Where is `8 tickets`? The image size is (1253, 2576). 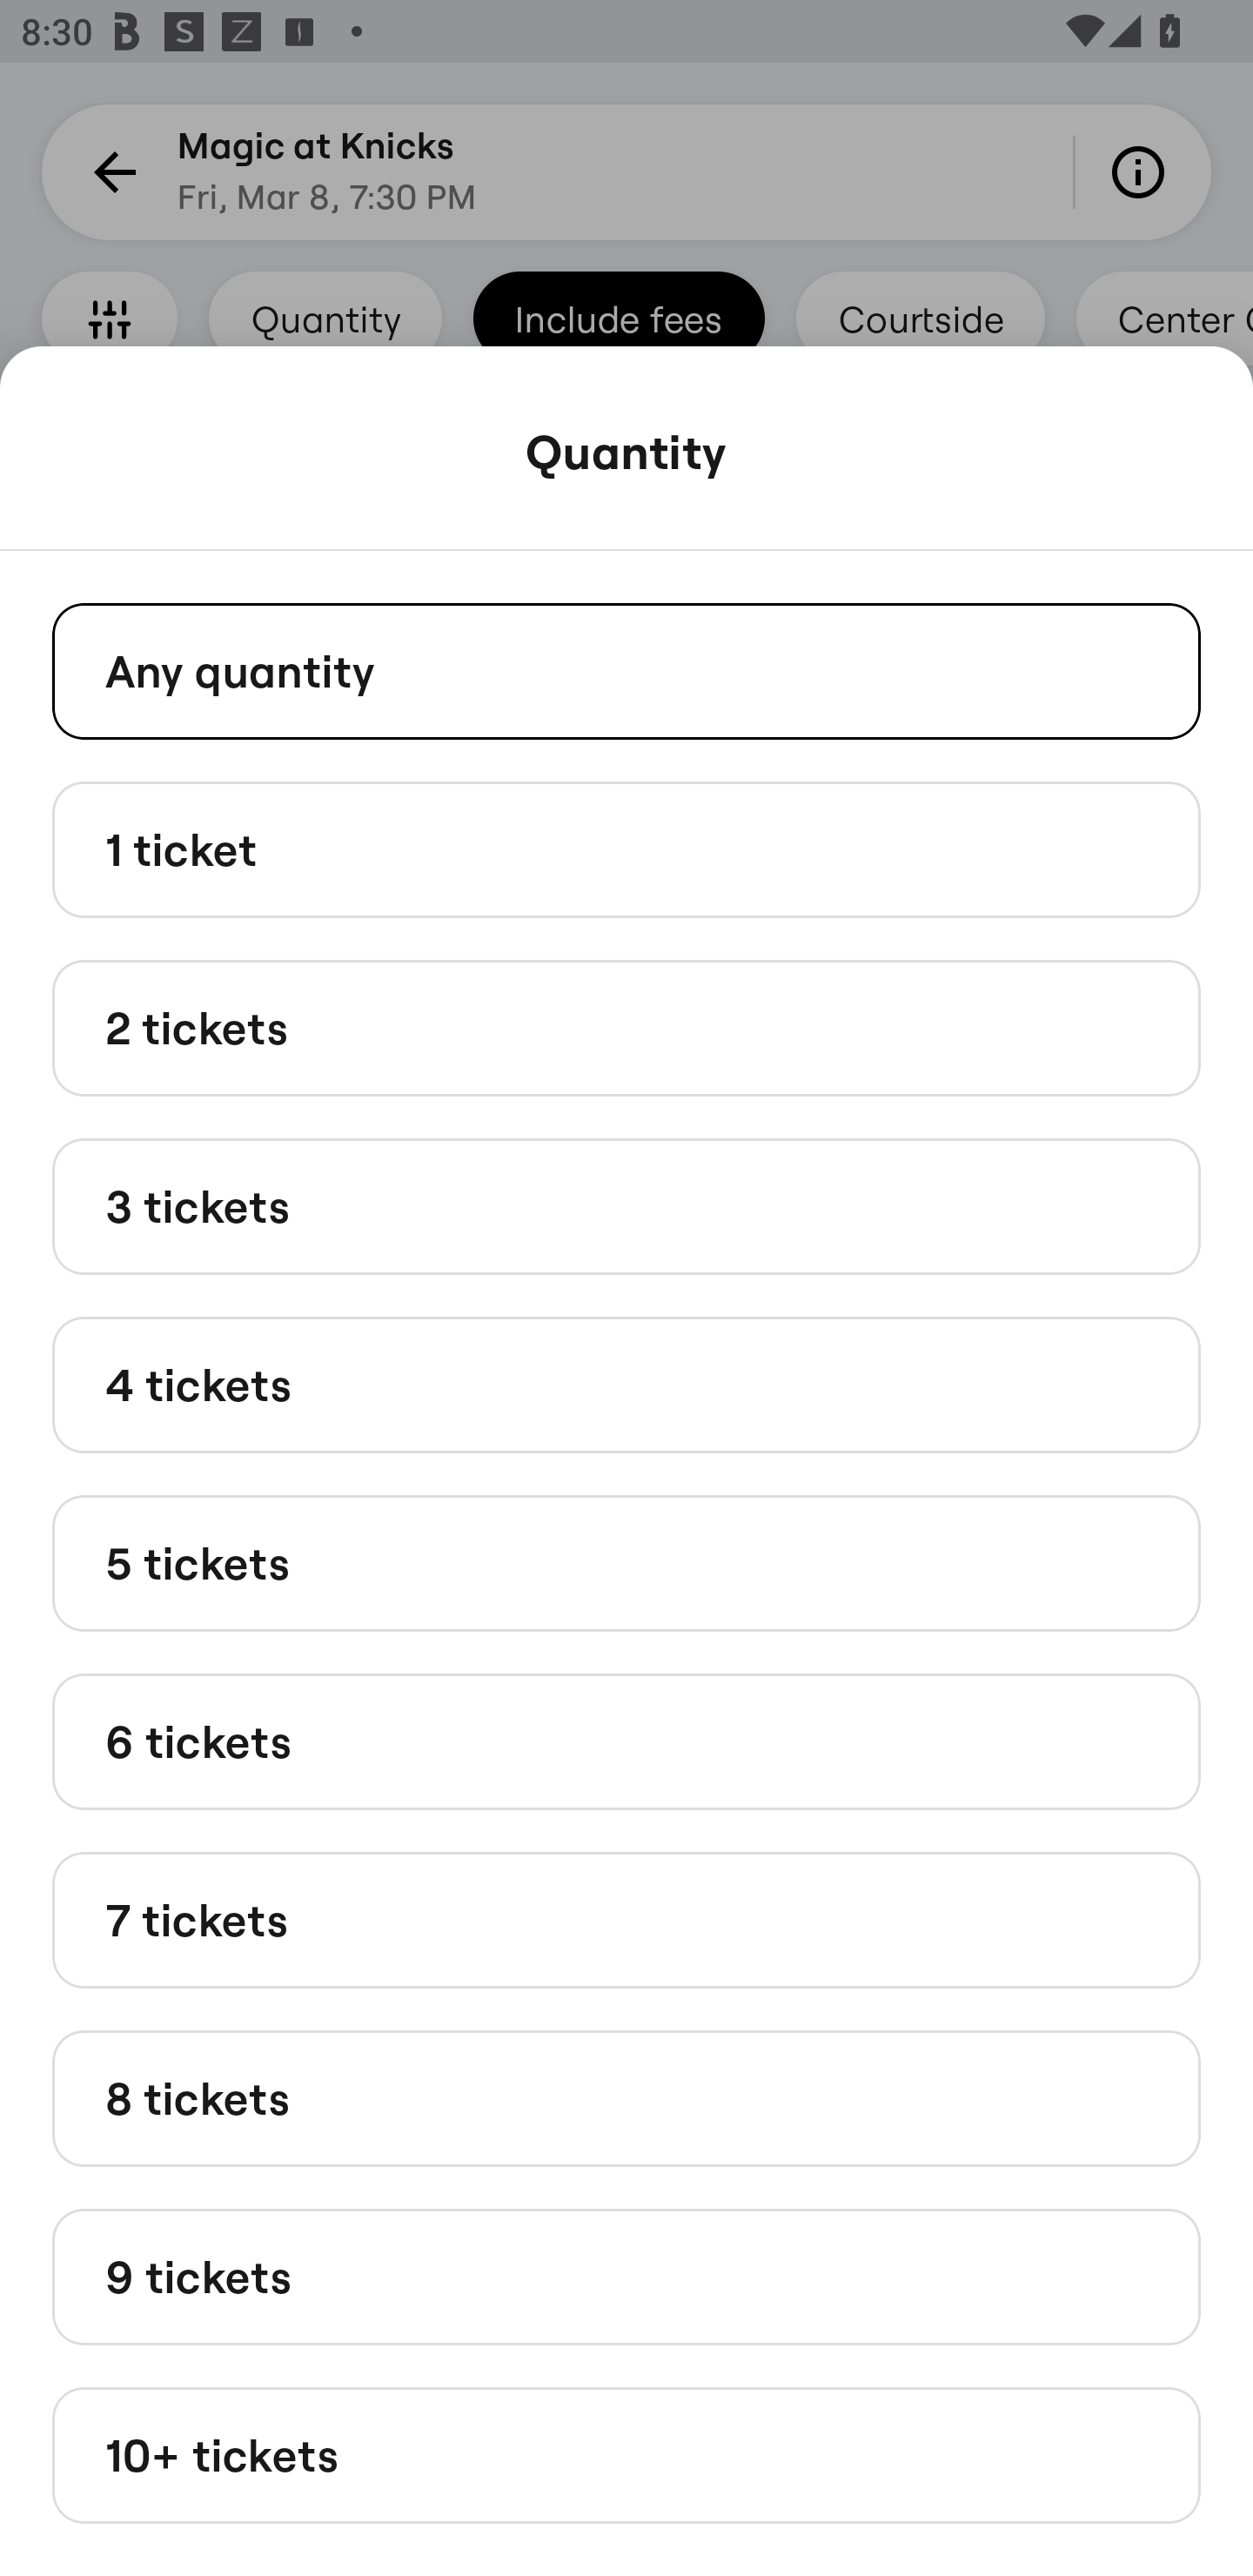
8 tickets is located at coordinates (626, 2097).